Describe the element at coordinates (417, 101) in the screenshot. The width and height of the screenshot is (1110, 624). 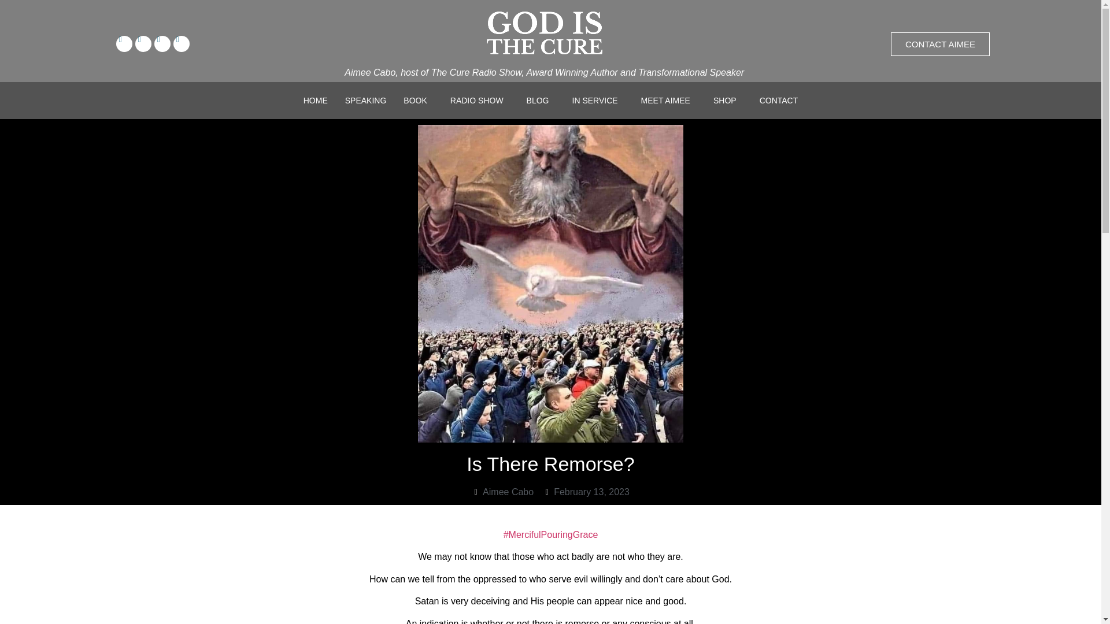
I see `BOOK` at that location.